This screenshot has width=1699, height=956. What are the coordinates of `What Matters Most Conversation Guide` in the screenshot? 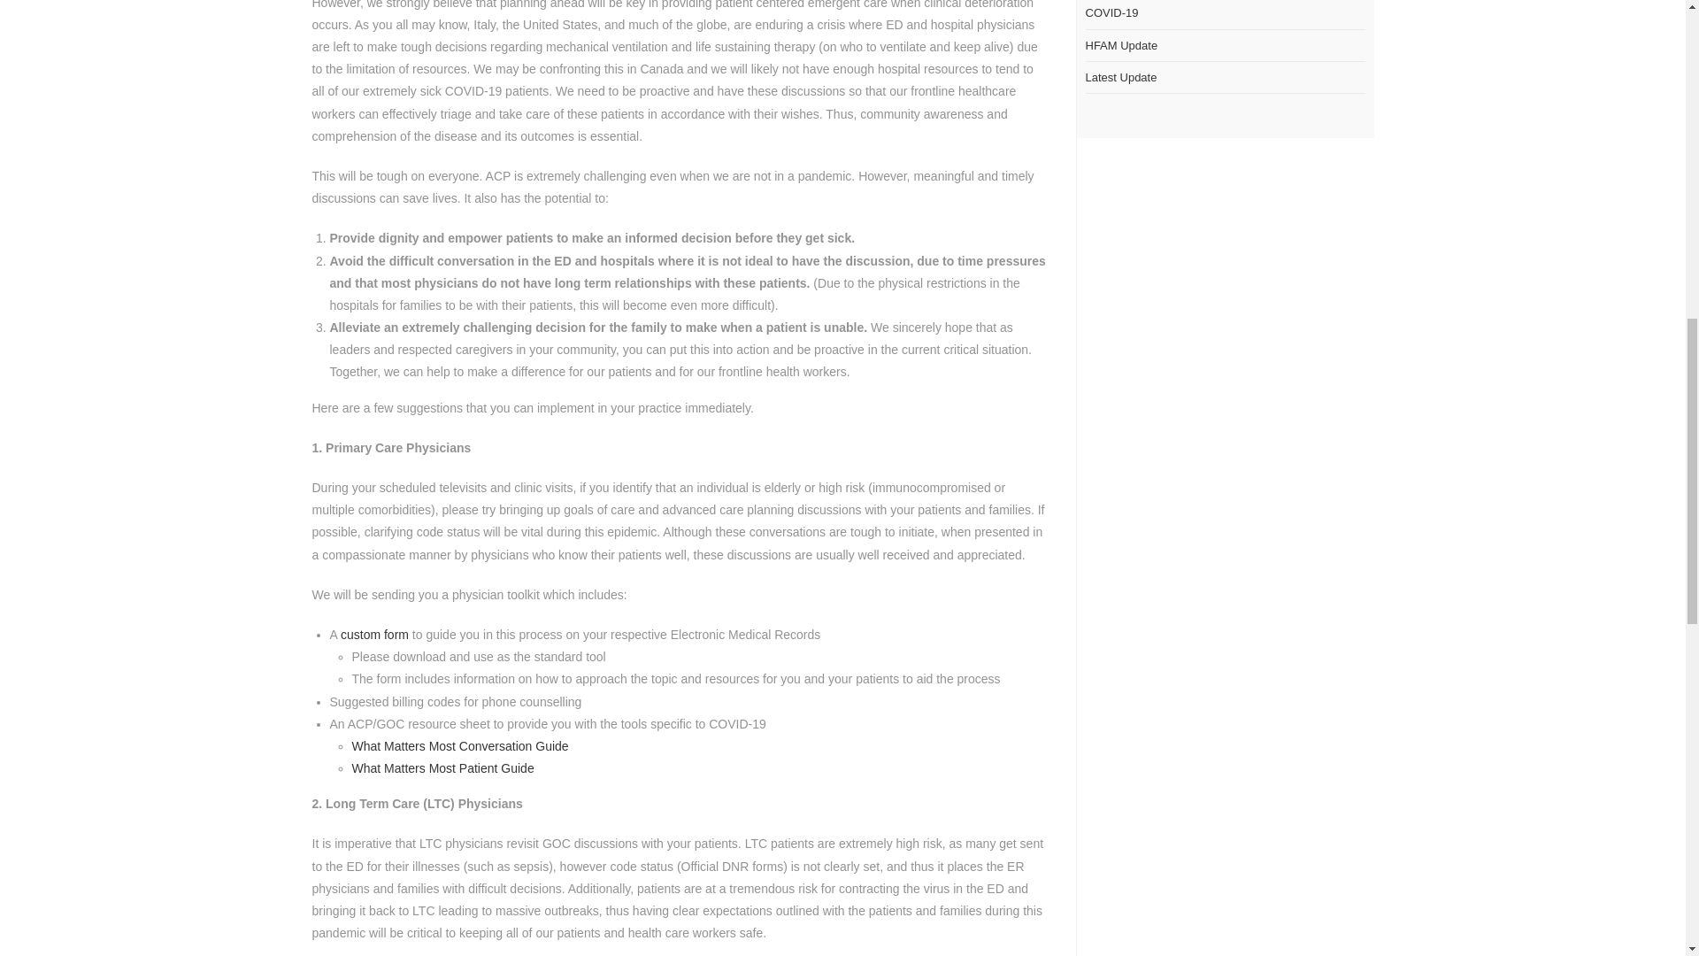 It's located at (460, 745).